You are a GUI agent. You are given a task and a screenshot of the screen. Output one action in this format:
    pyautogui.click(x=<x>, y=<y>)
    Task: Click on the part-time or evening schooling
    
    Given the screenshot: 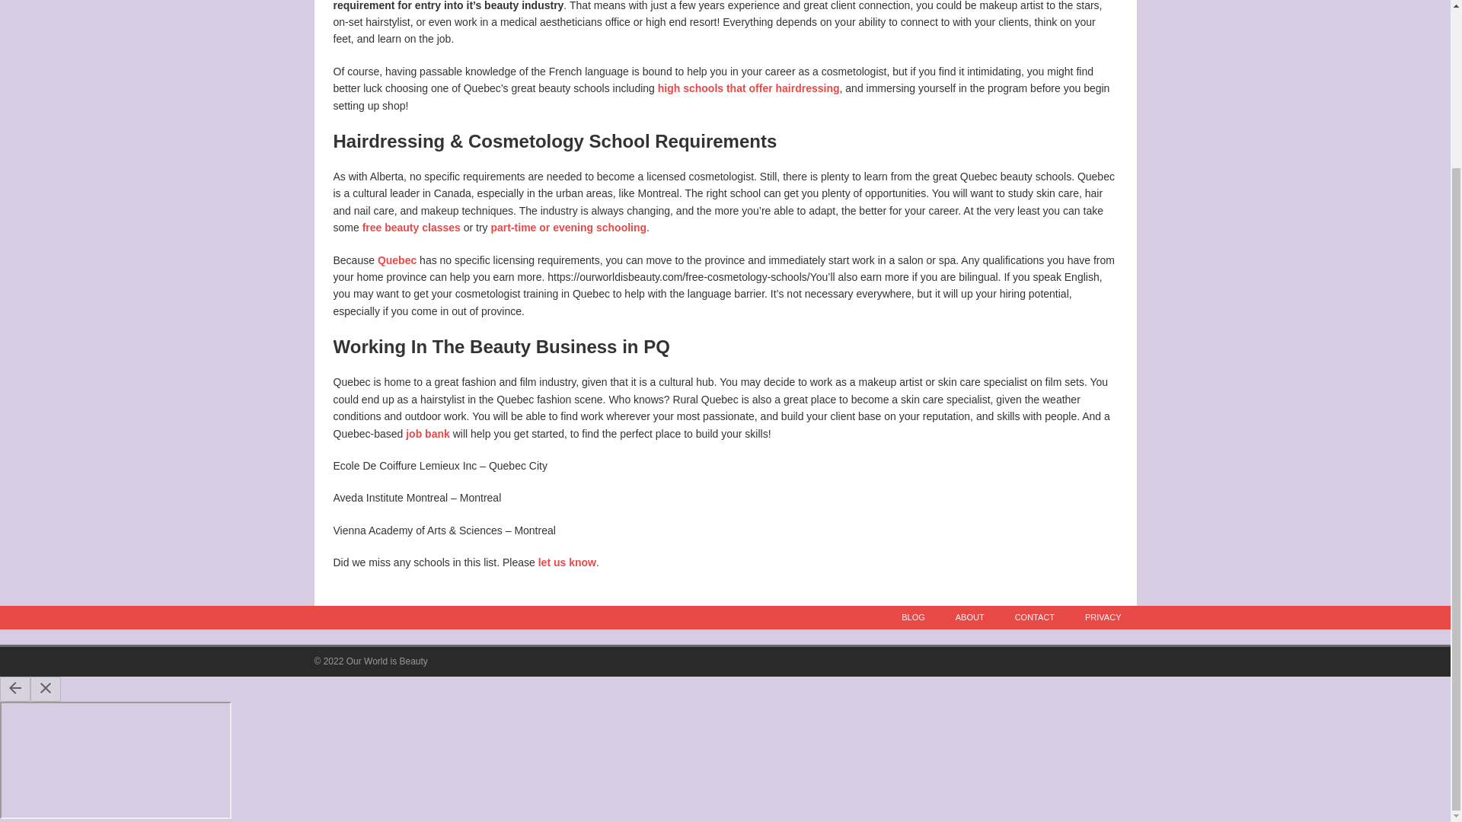 What is the action you would take?
    pyautogui.click(x=568, y=227)
    